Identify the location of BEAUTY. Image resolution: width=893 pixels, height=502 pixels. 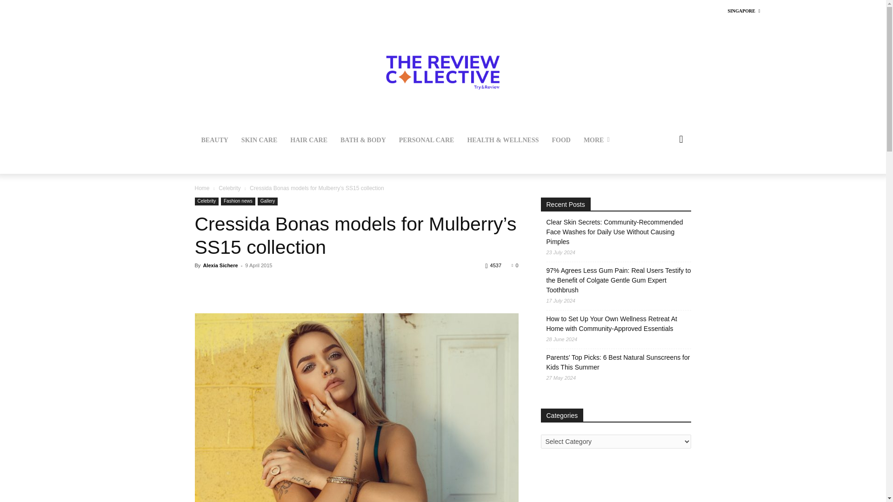
(214, 140).